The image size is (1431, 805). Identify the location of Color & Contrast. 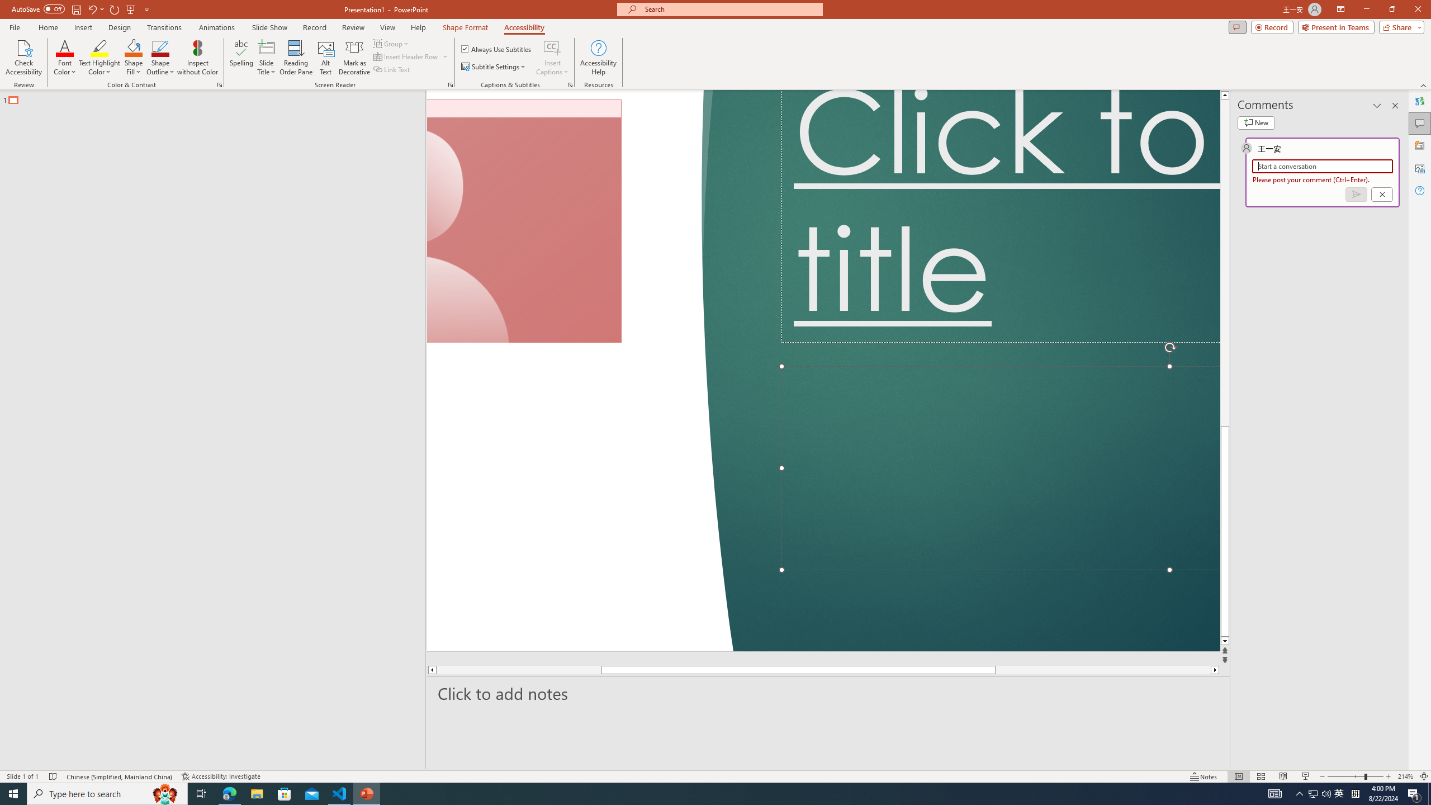
(219, 85).